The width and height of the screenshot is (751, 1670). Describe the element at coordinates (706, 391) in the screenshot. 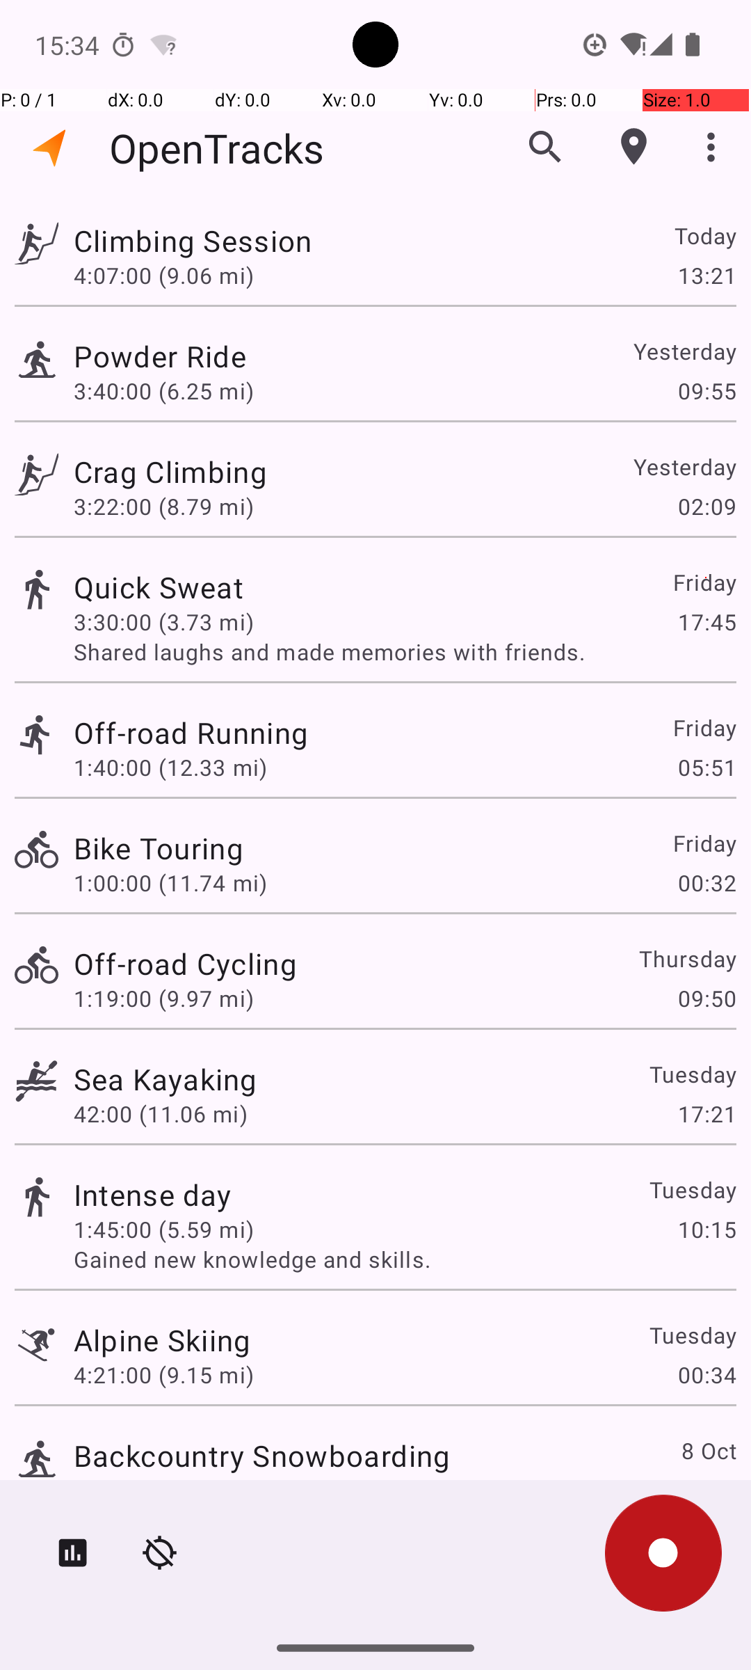

I see `09:55` at that location.